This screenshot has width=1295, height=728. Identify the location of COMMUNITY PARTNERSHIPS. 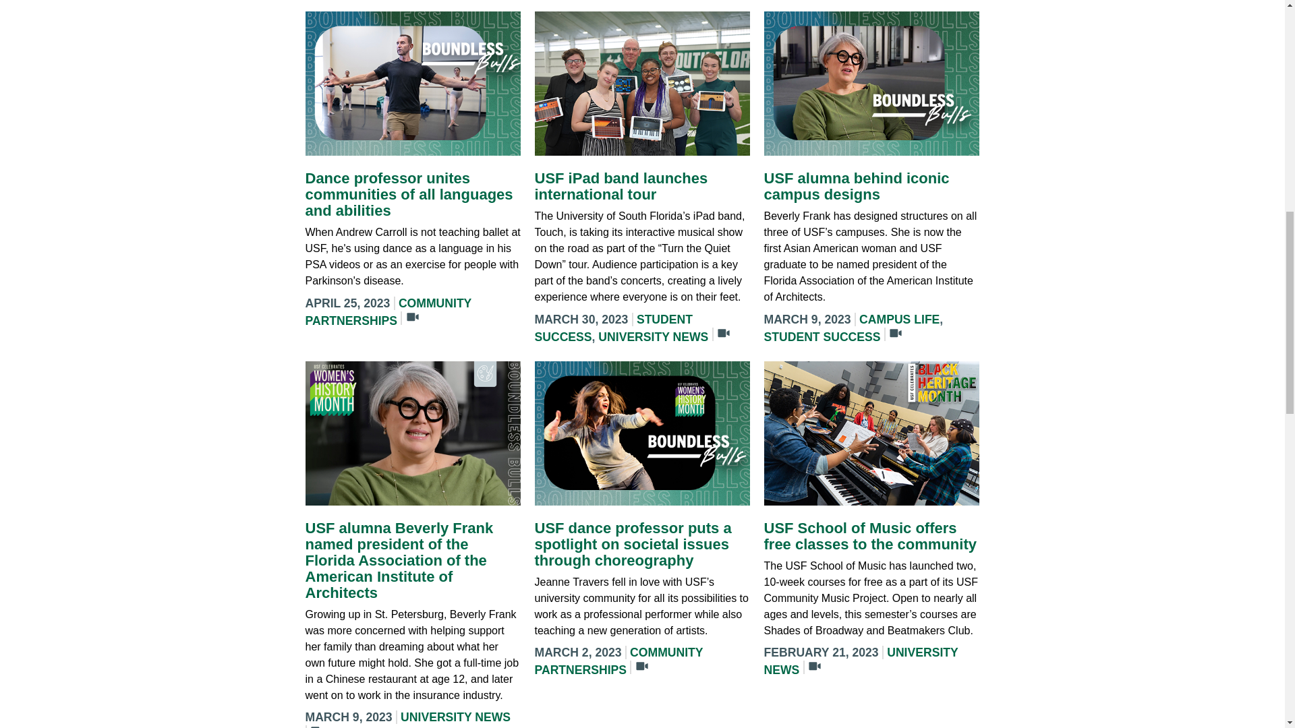
(618, 661).